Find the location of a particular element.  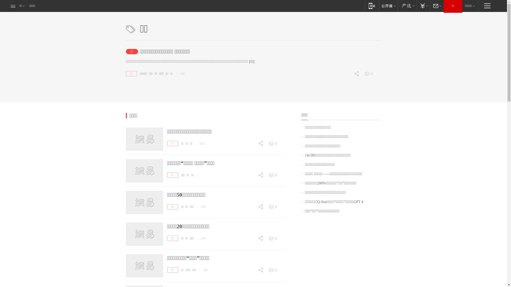

0 is located at coordinates (250, 184).